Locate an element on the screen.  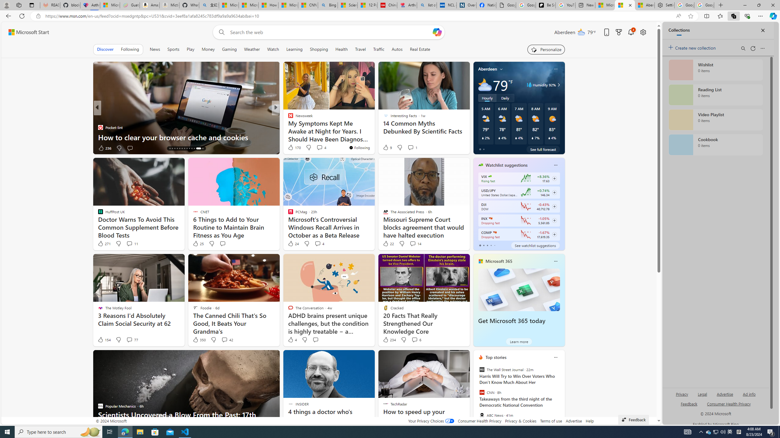
AutomationID: sb_feedback is located at coordinates (689, 403).